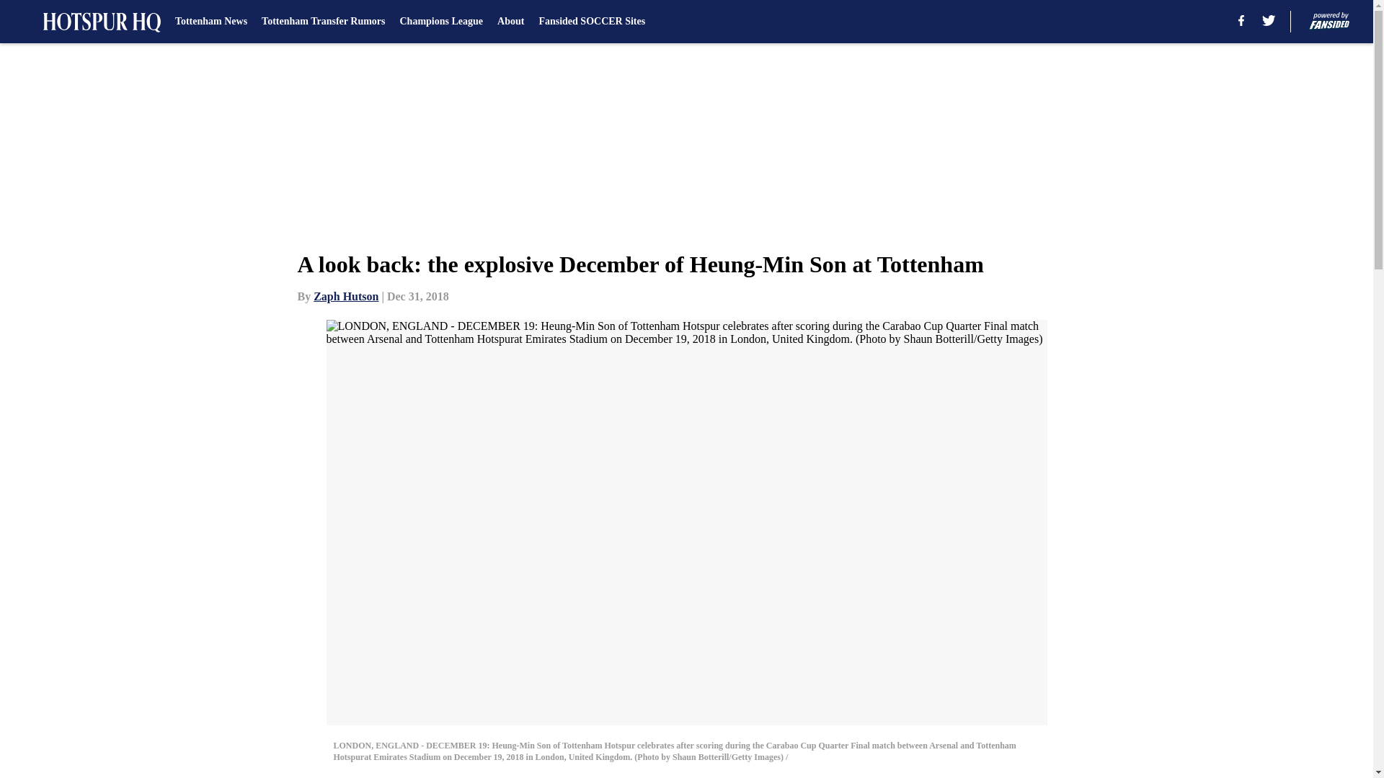  Describe the element at coordinates (346, 296) in the screenshot. I see `Zaph Hutson` at that location.